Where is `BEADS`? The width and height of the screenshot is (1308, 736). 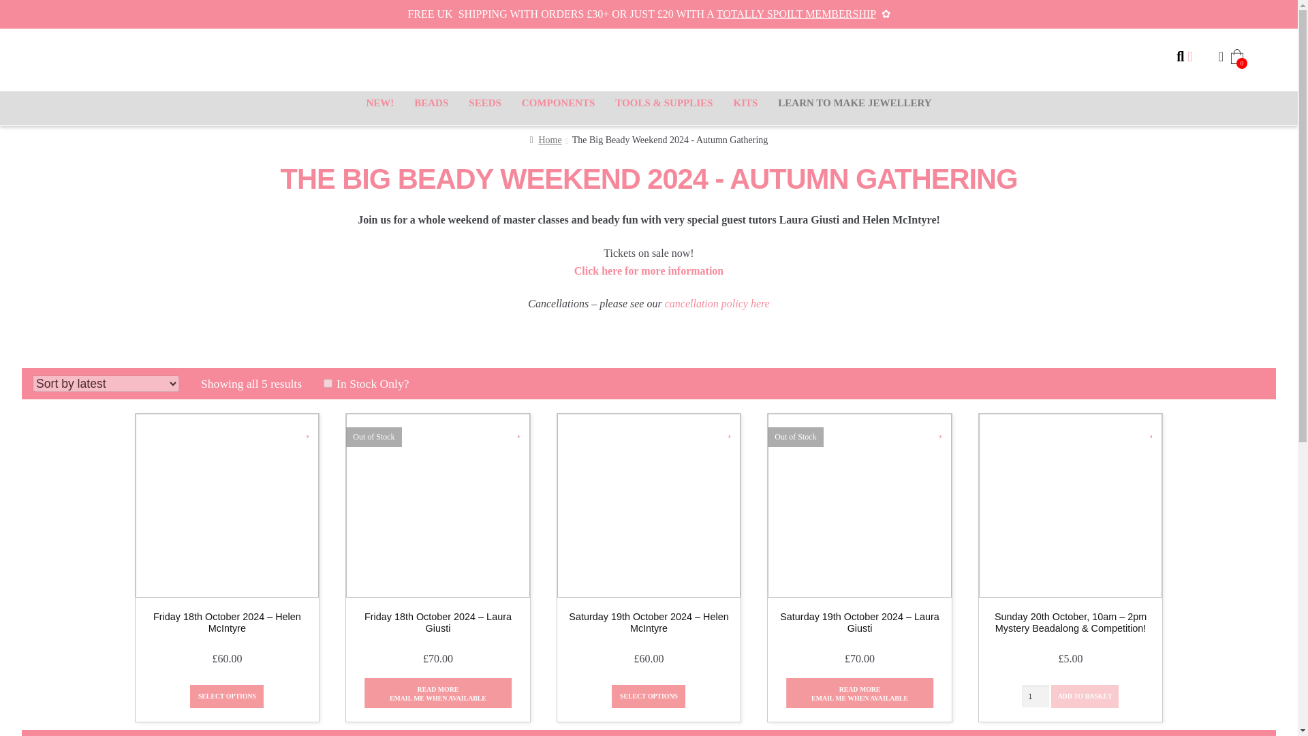 BEADS is located at coordinates (431, 102).